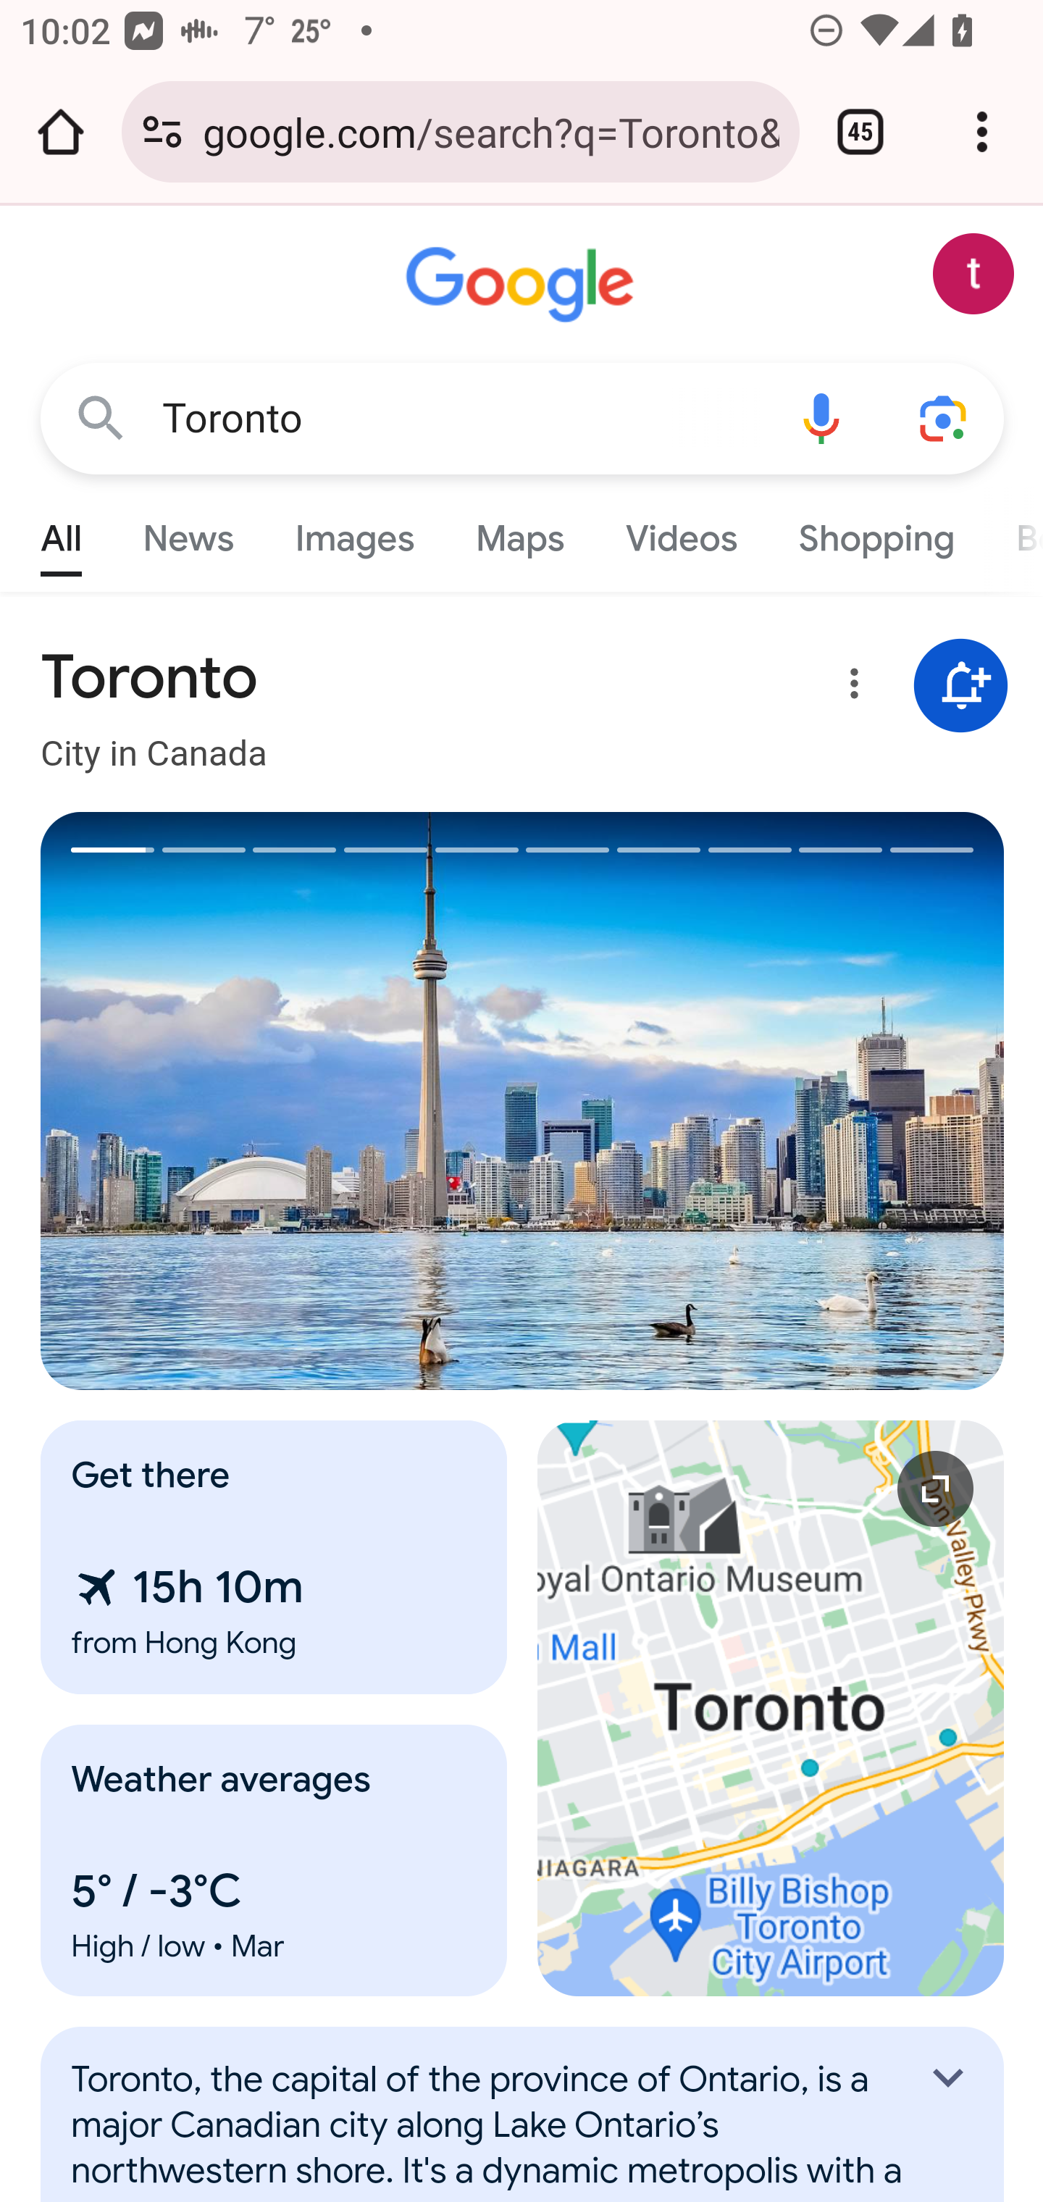 The width and height of the screenshot is (1043, 2202). What do you see at coordinates (61, 132) in the screenshot?
I see `Open the home page` at bounding box center [61, 132].